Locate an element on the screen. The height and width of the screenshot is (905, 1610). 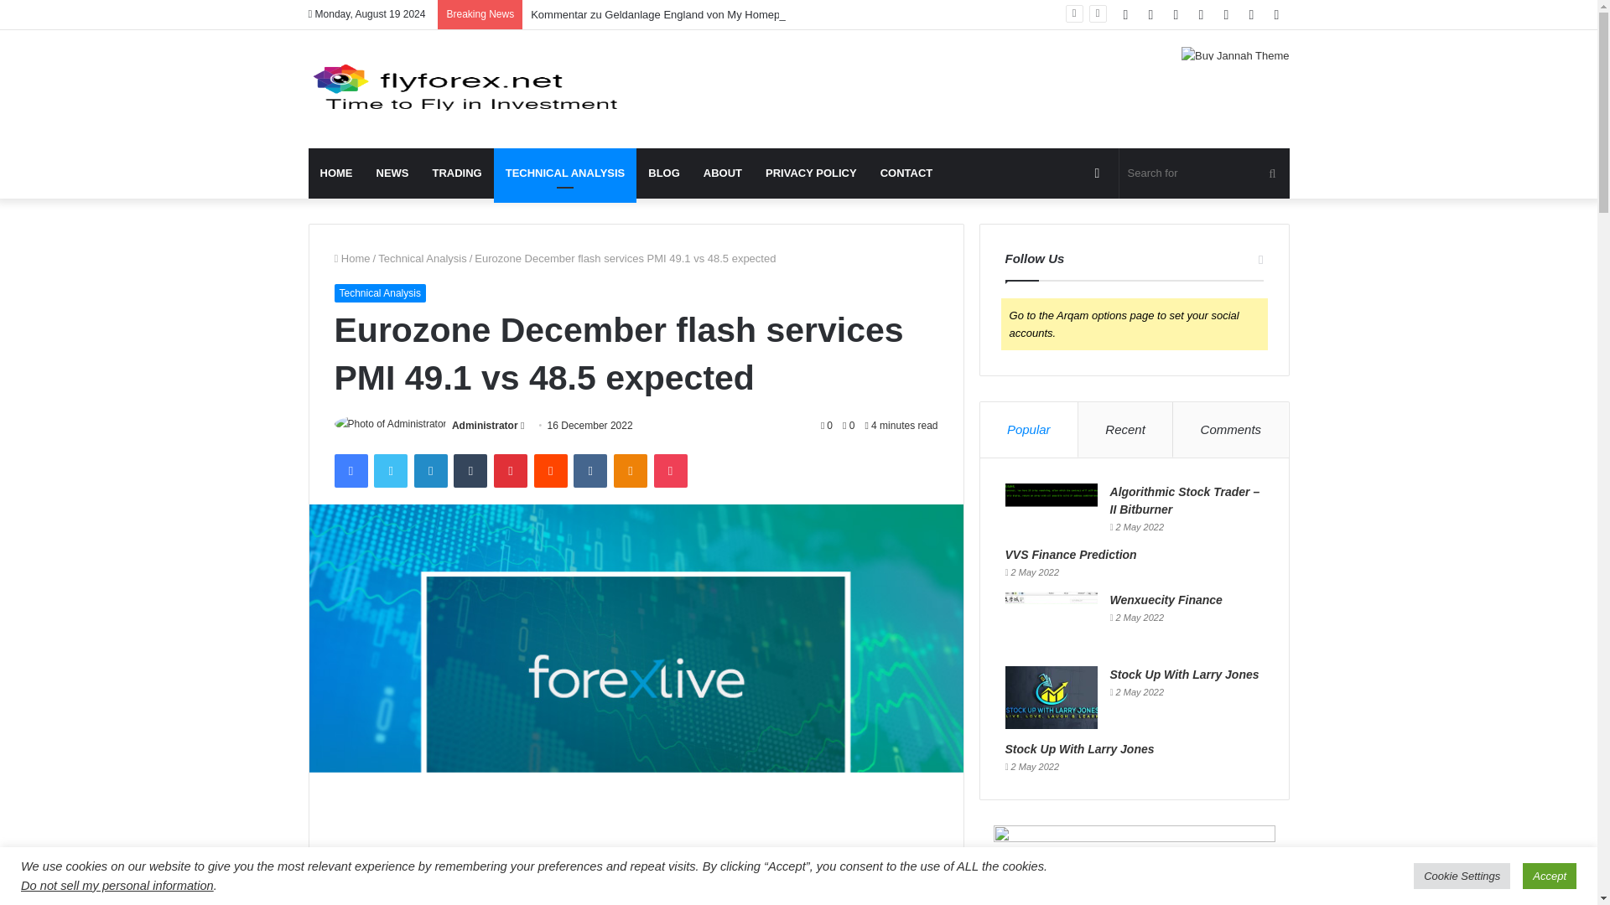
Home is located at coordinates (351, 258).